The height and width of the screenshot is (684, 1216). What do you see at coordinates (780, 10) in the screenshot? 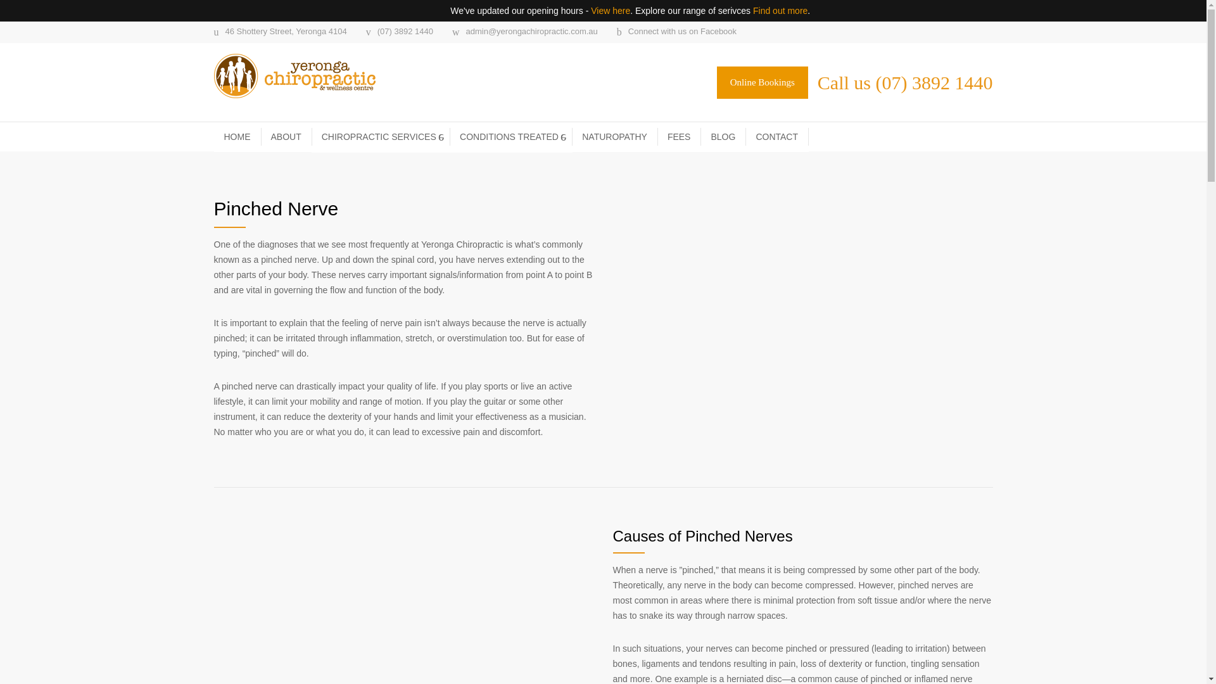
I see `Find out more` at bounding box center [780, 10].